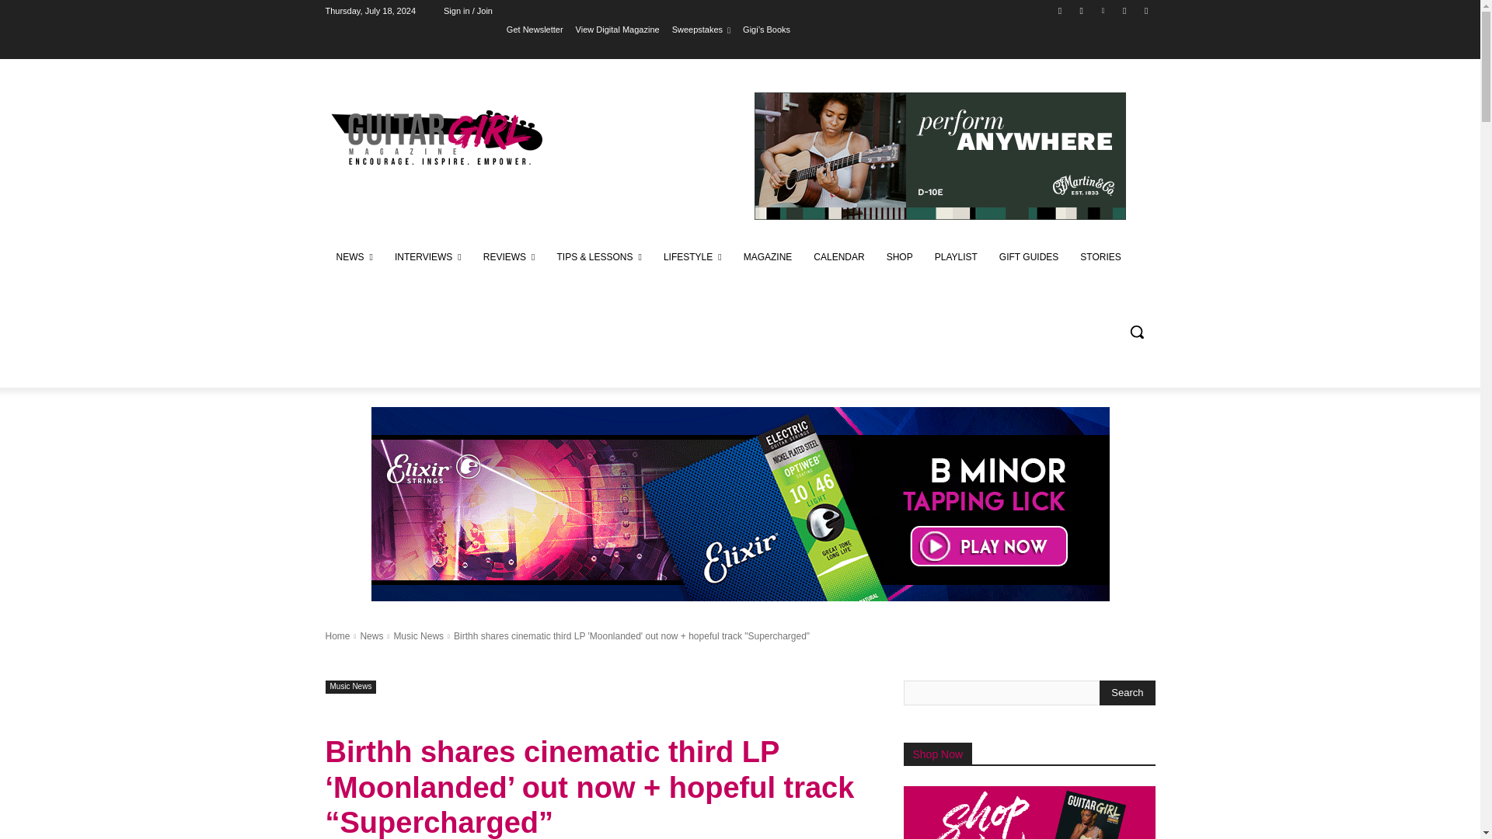 Image resolution: width=1492 pixels, height=839 pixels. Describe the element at coordinates (418, 636) in the screenshot. I see `View all posts in Music News` at that location.